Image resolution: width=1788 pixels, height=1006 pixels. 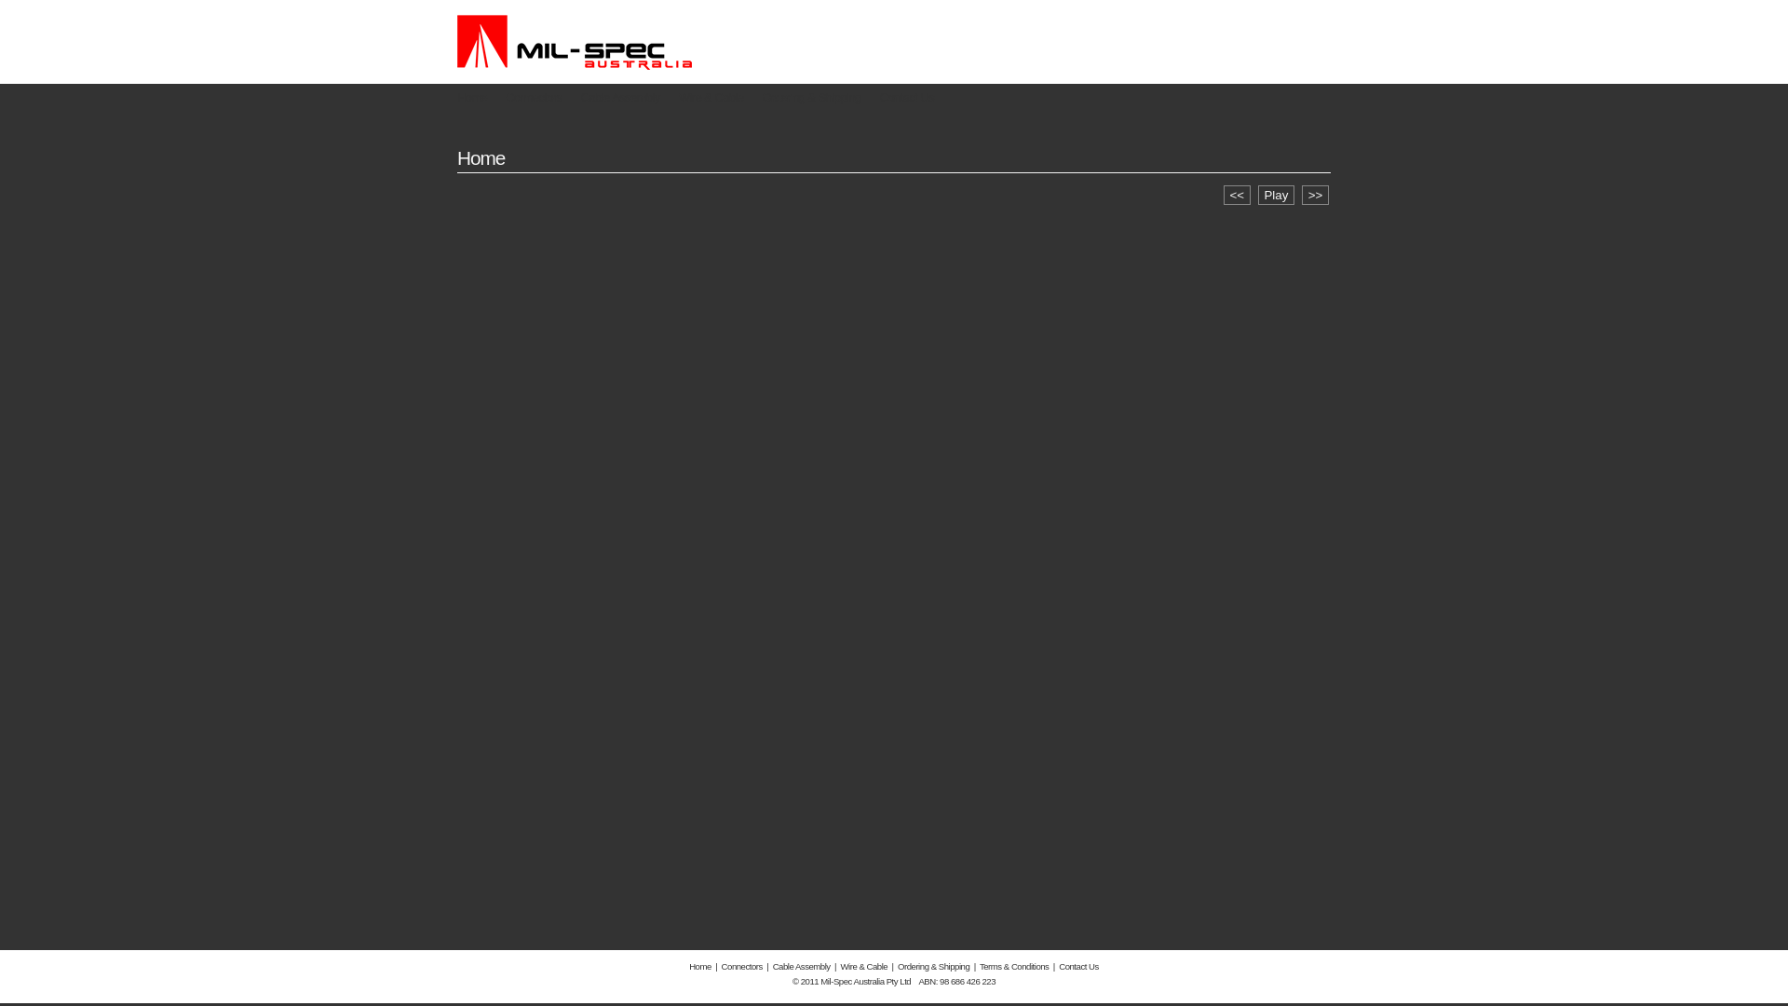 What do you see at coordinates (933, 967) in the screenshot?
I see `Ordering & Shipping` at bounding box center [933, 967].